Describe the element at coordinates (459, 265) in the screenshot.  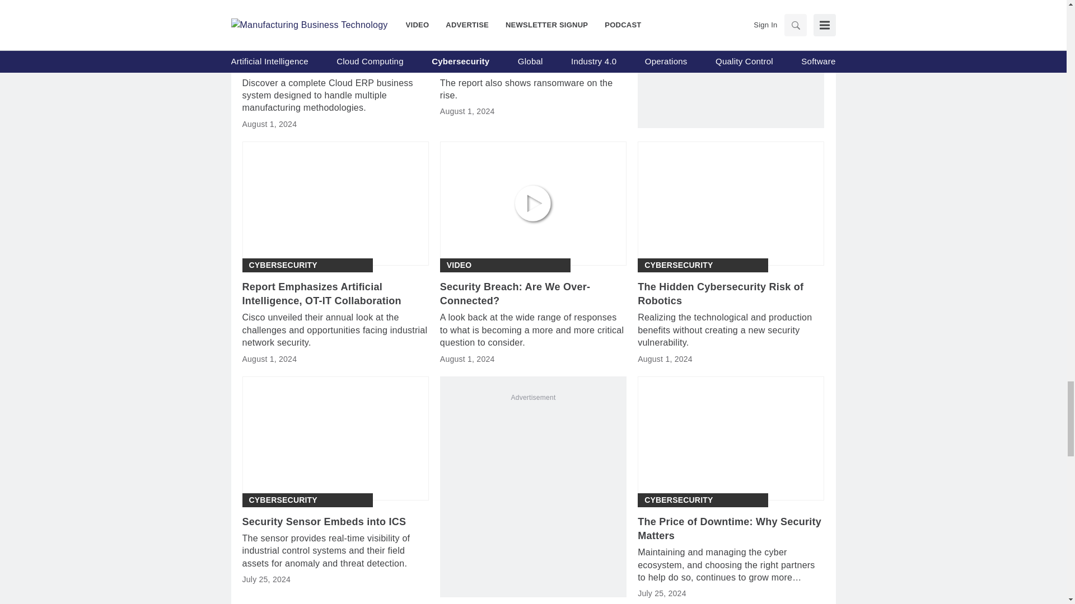
I see `Video` at that location.